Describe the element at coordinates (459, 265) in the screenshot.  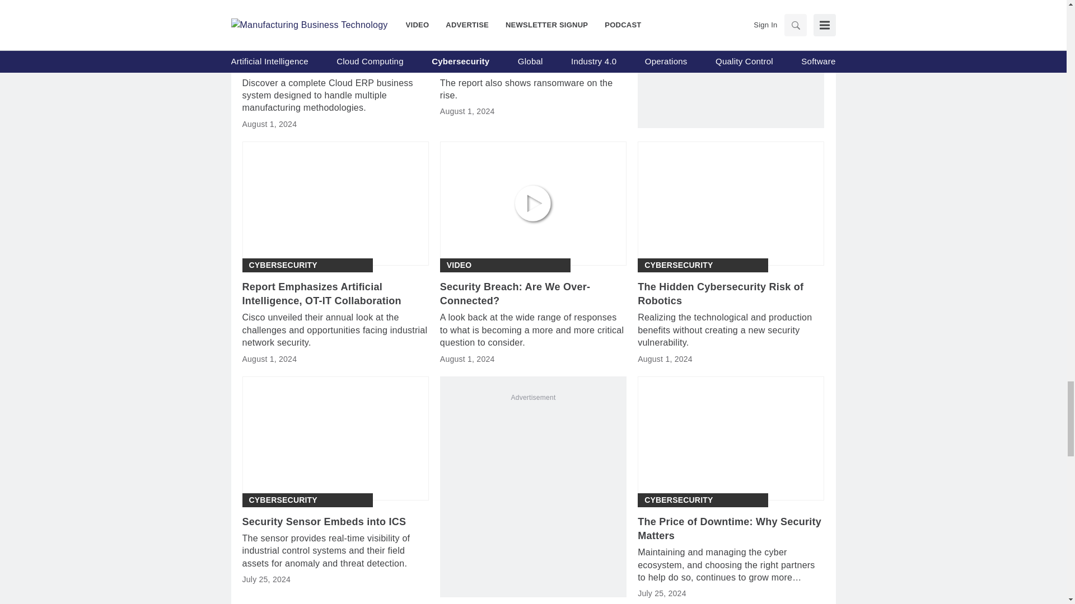
I see `Video` at that location.